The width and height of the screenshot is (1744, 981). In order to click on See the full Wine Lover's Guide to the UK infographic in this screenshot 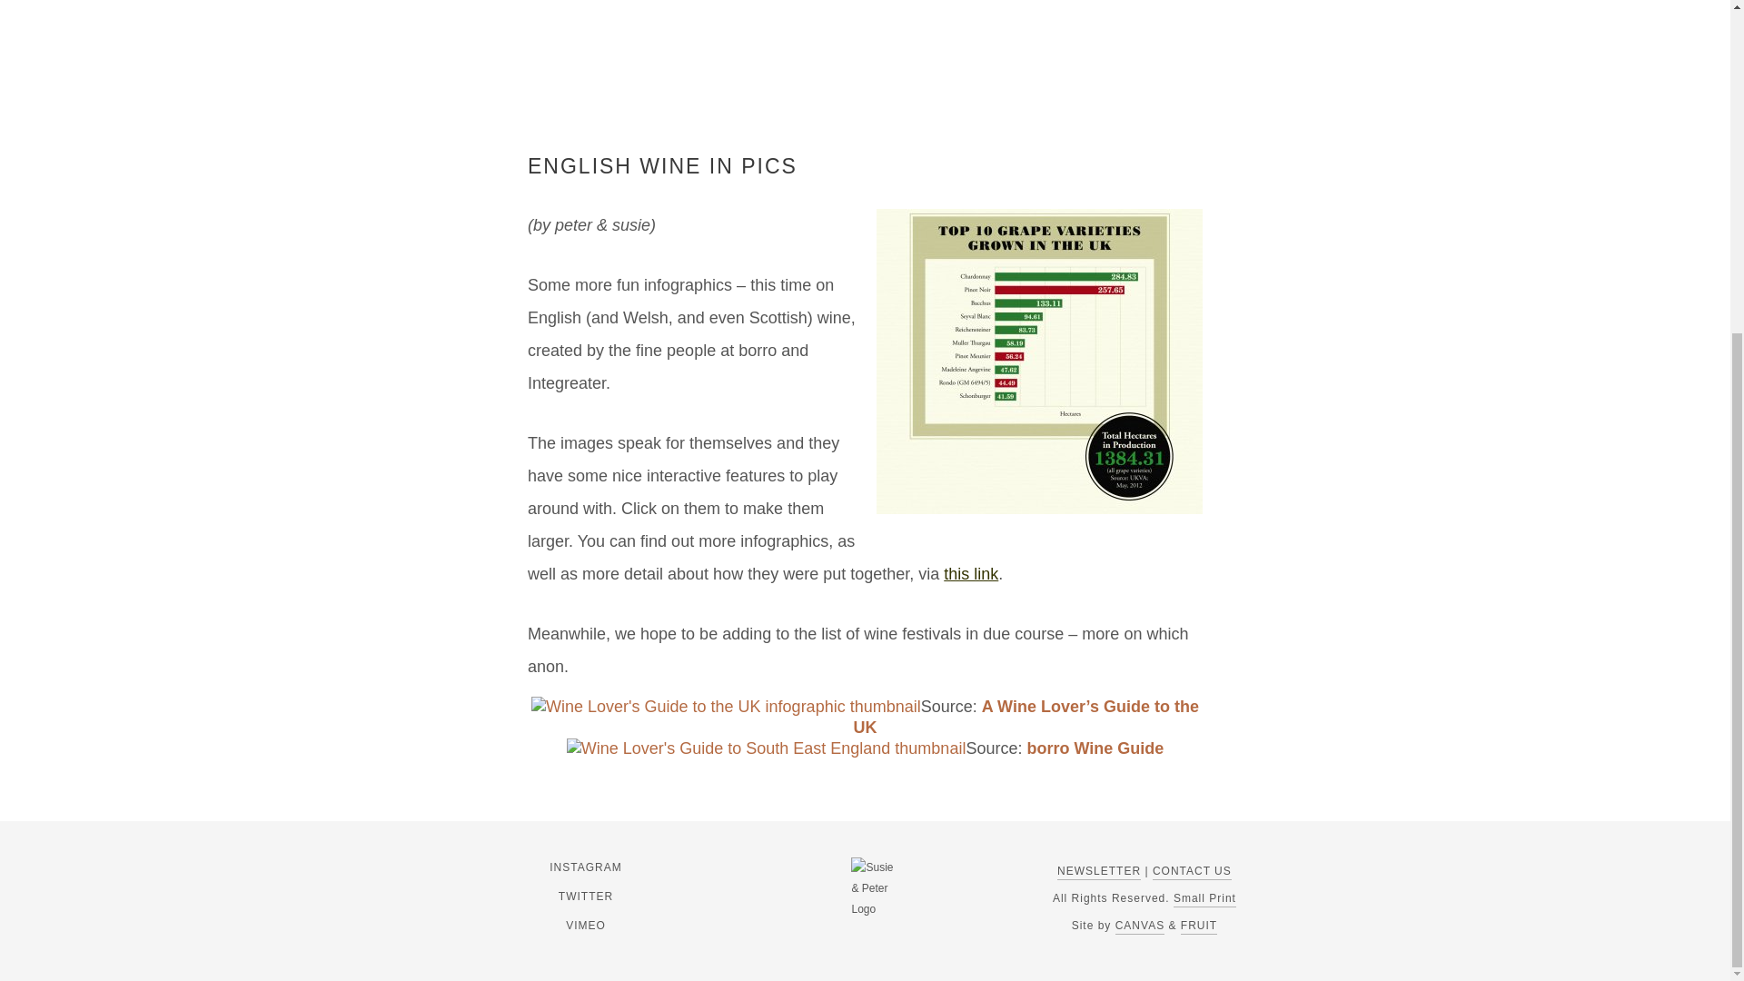, I will do `click(767, 748)`.